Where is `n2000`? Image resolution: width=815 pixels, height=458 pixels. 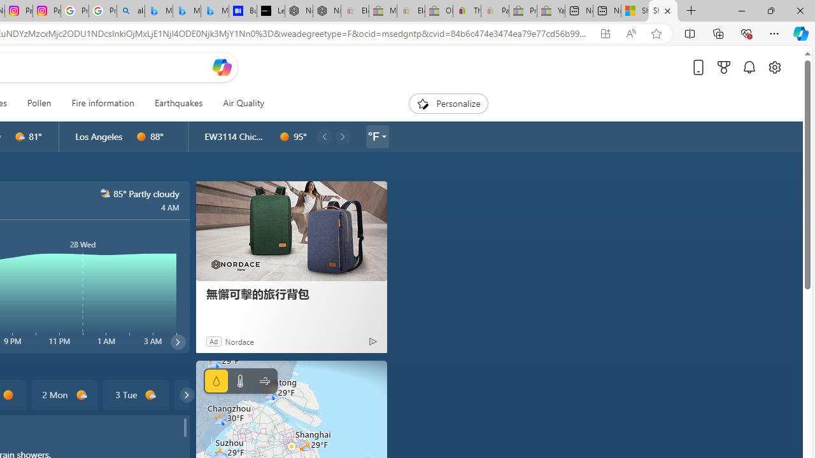
n2000 is located at coordinates (104, 193).